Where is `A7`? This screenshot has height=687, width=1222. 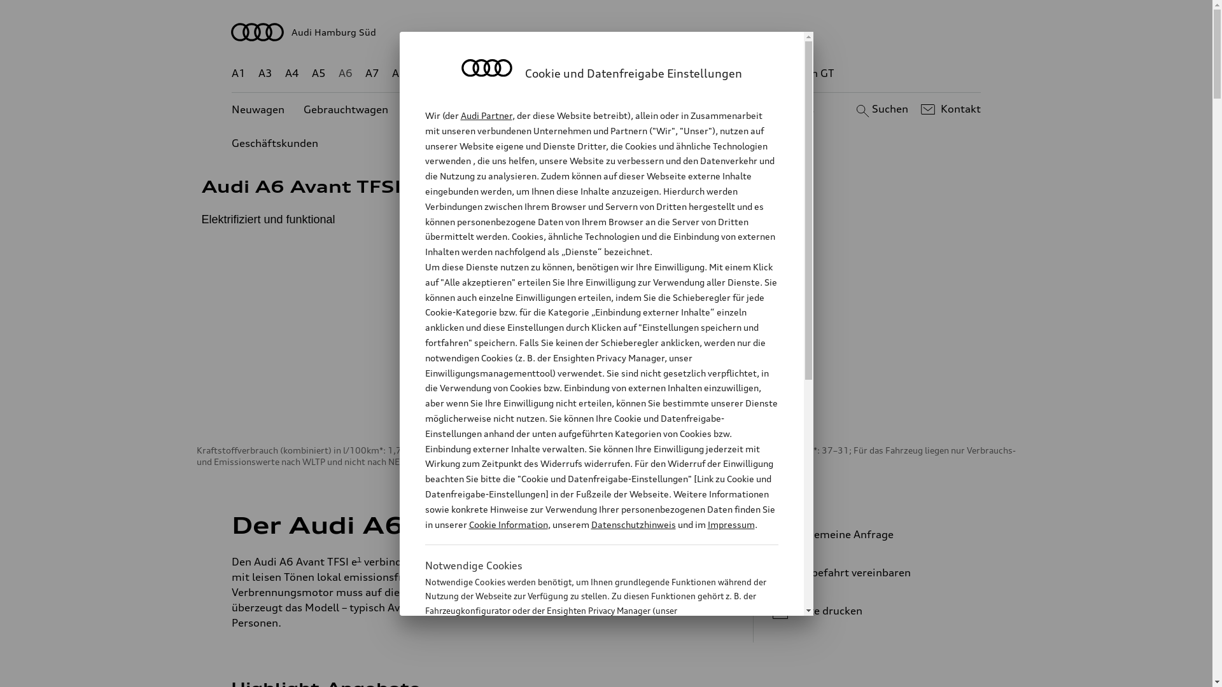 A7 is located at coordinates (372, 74).